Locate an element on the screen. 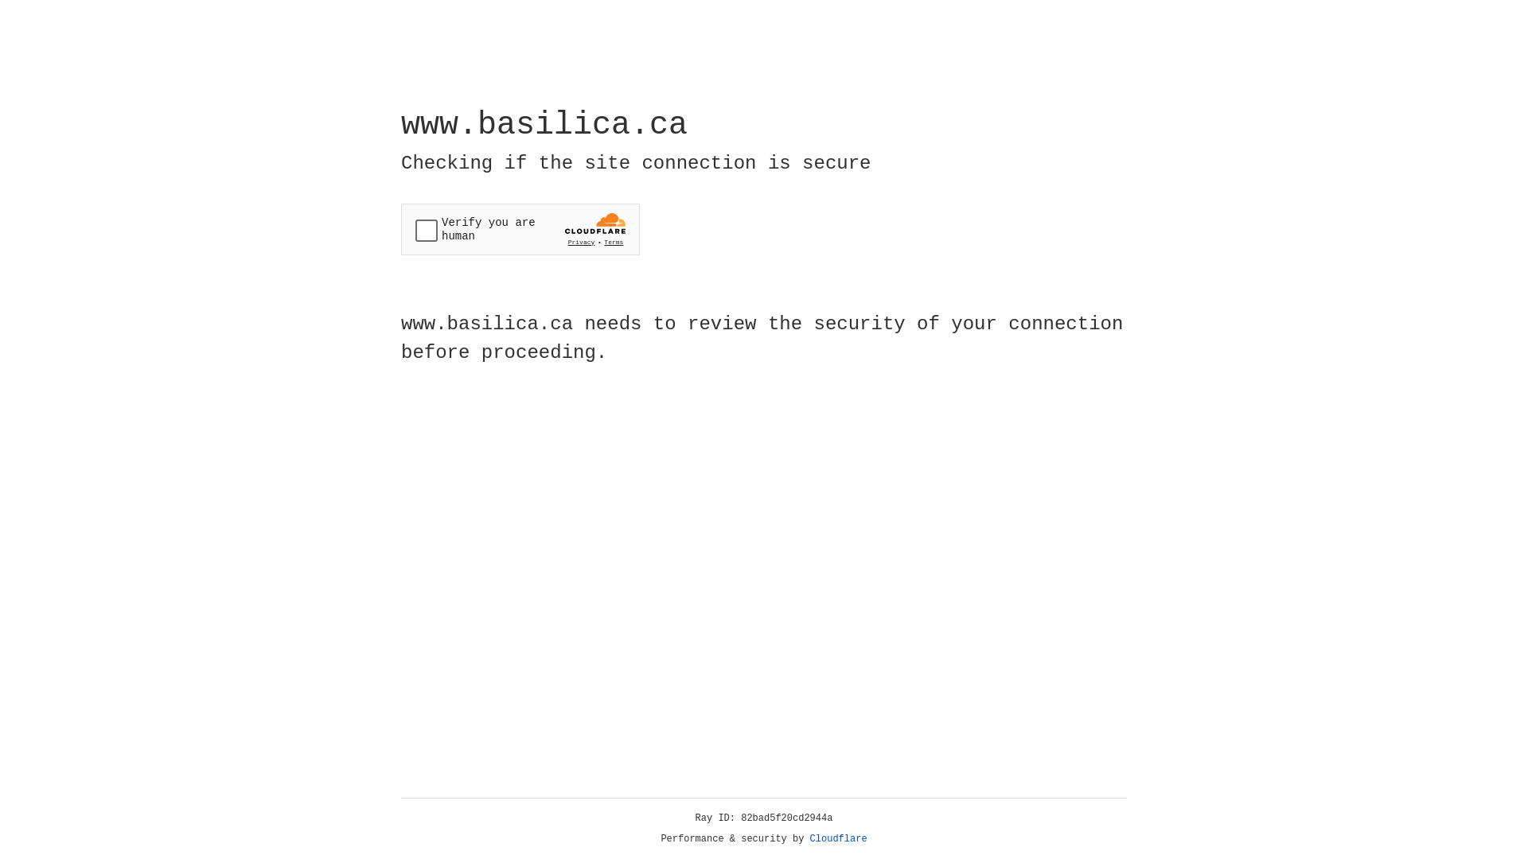 The height and width of the screenshot is (859, 1528). Widget containing a Cloudflare security challenge is located at coordinates (520, 229).